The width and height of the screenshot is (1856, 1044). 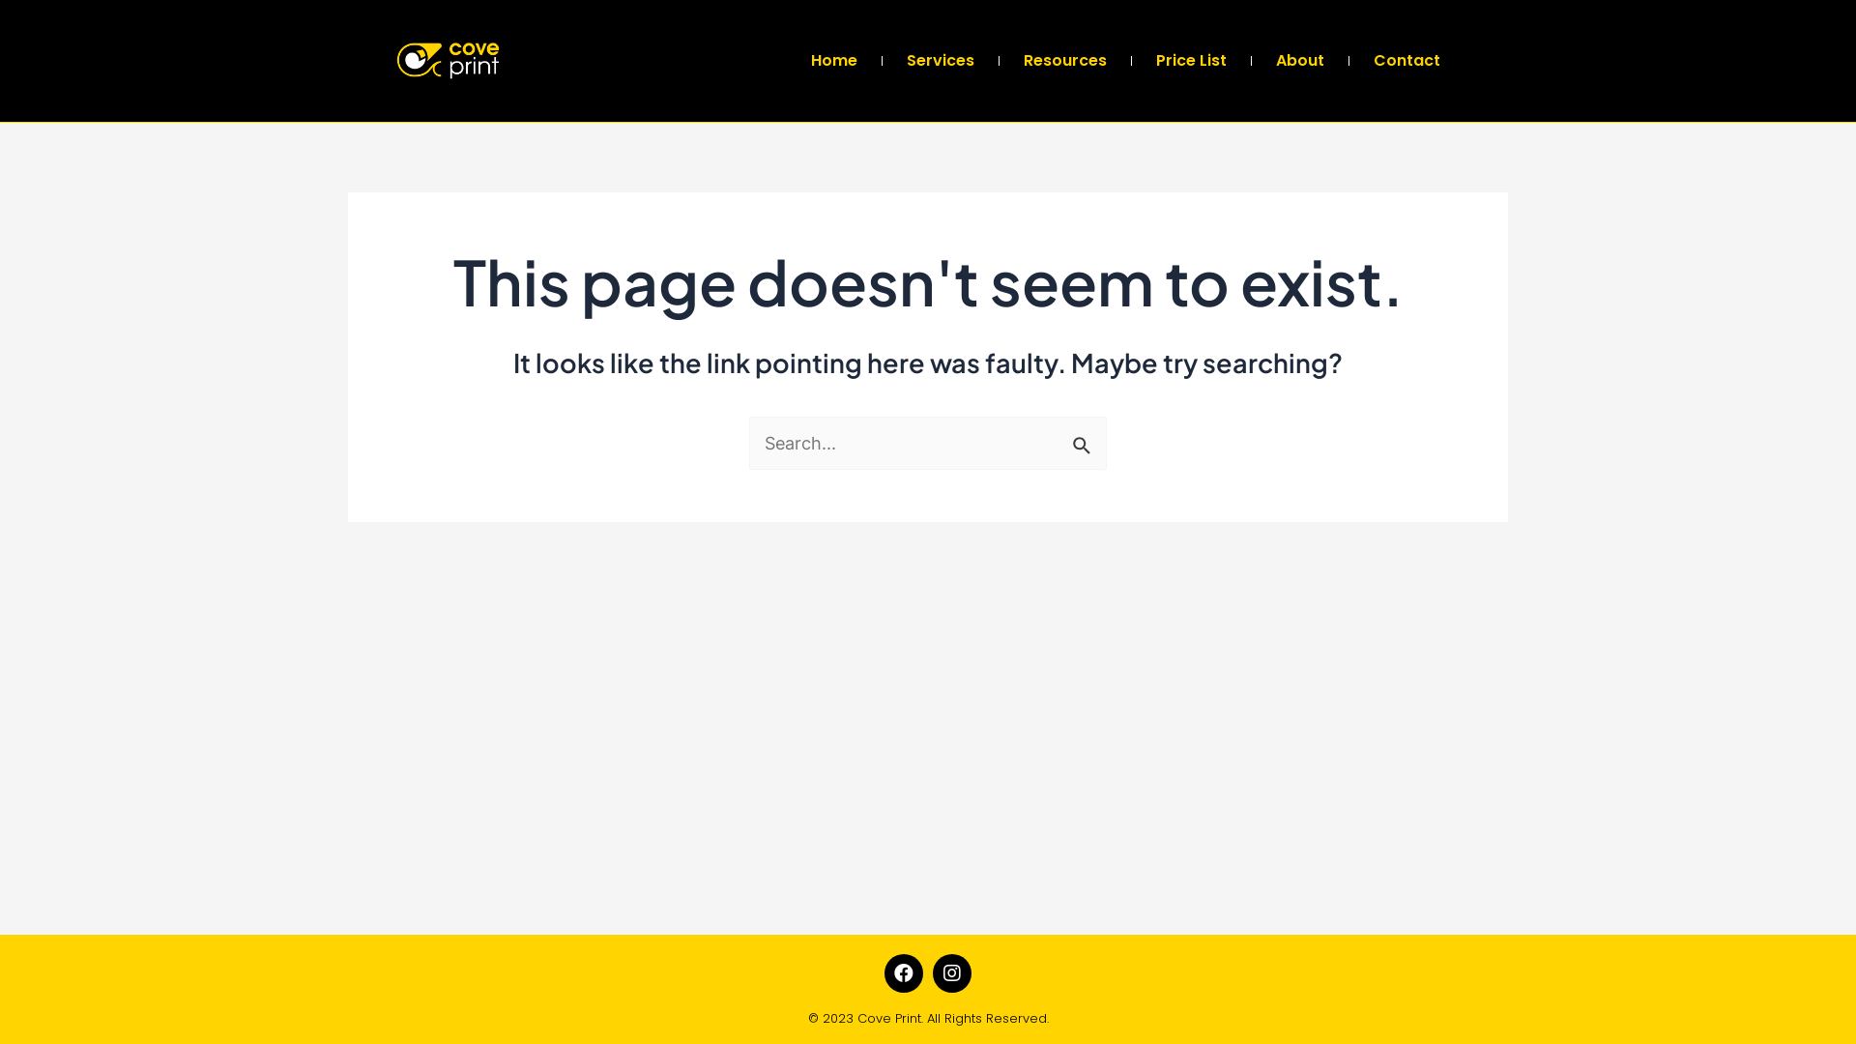 I want to click on Contact, so click(x=1407, y=61).